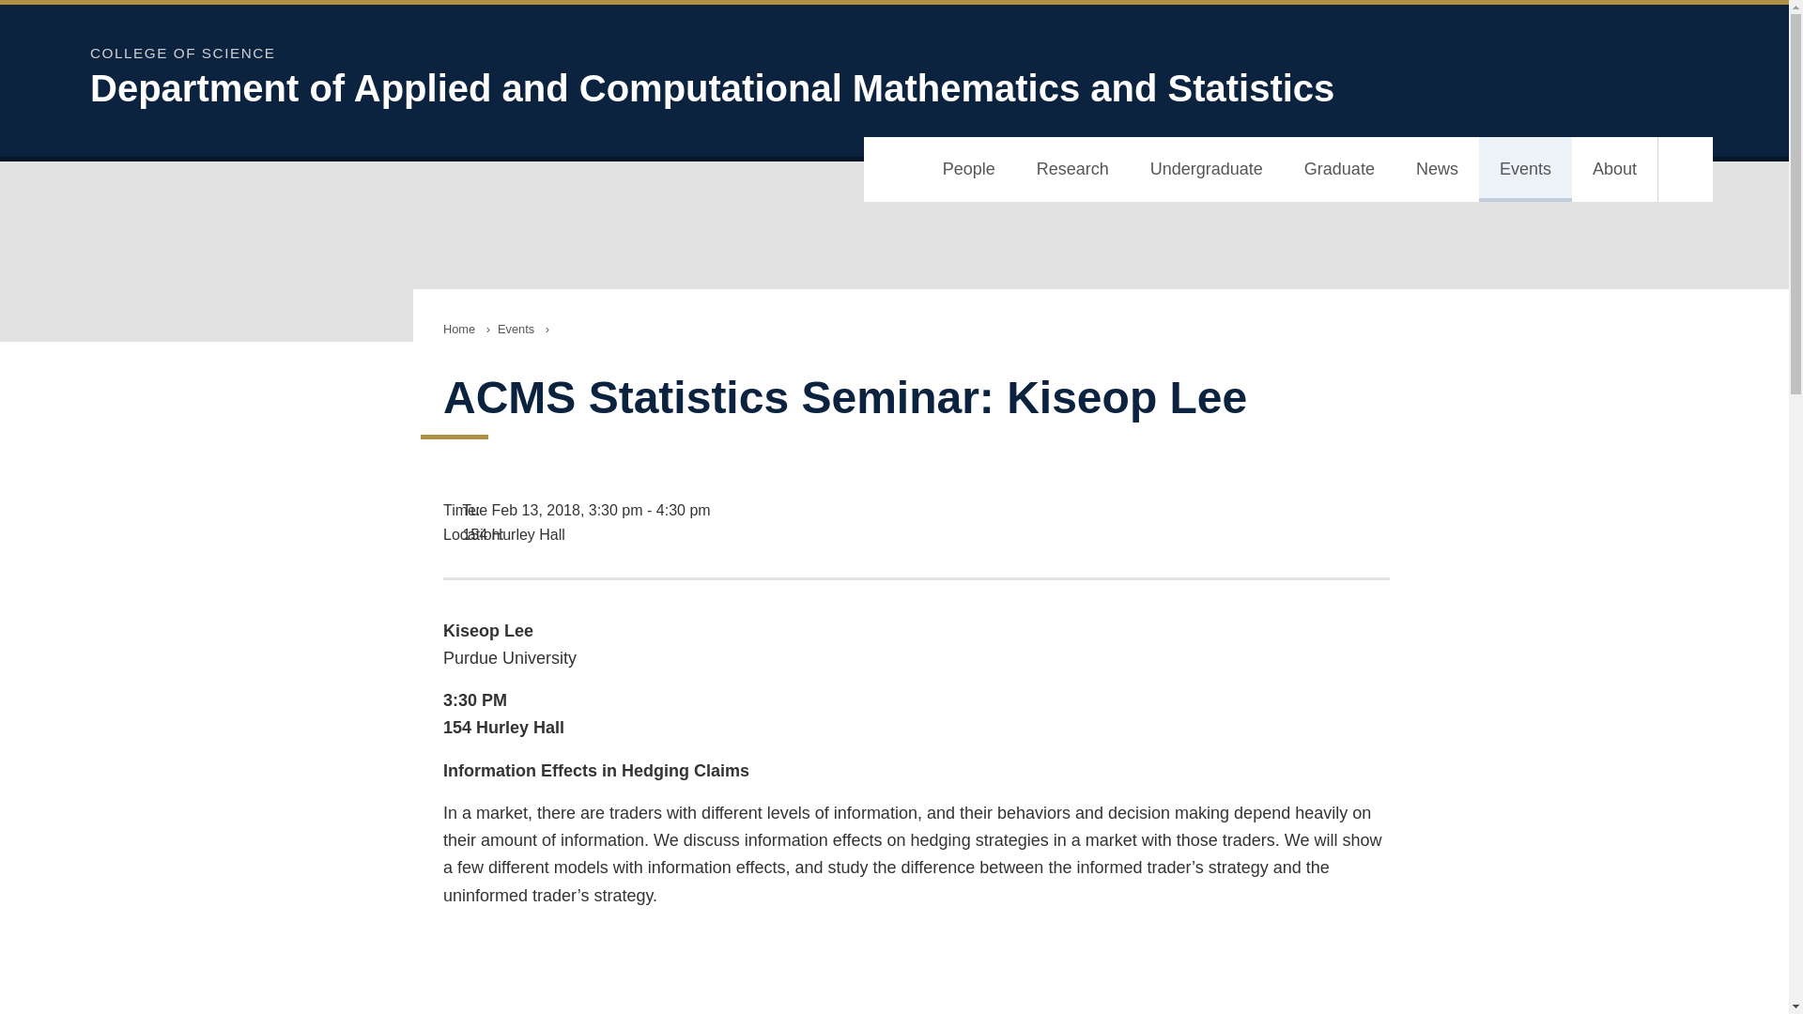 The image size is (1803, 1014). I want to click on Home, so click(459, 329).